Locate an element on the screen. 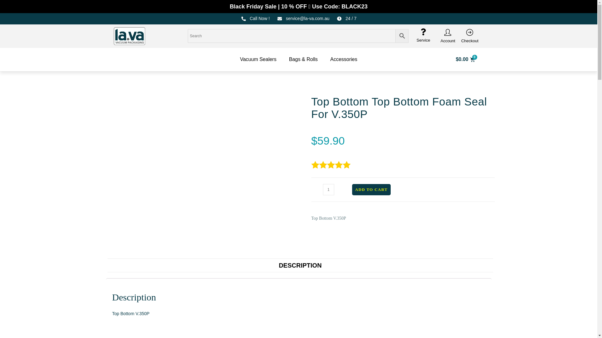  Checkout is located at coordinates (470, 41).